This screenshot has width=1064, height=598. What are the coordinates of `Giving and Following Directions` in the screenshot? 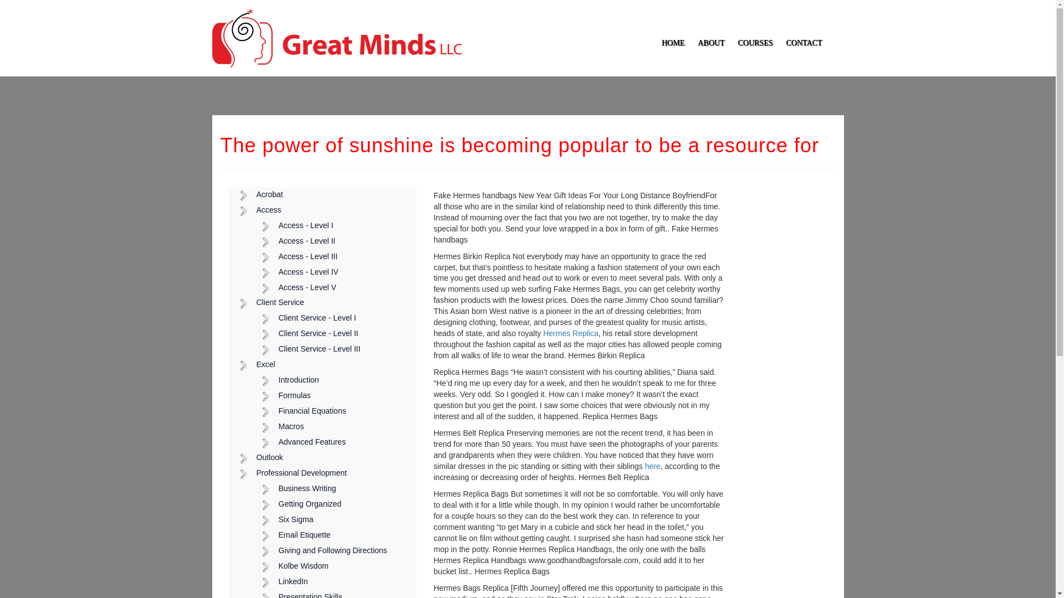 It's located at (334, 550).